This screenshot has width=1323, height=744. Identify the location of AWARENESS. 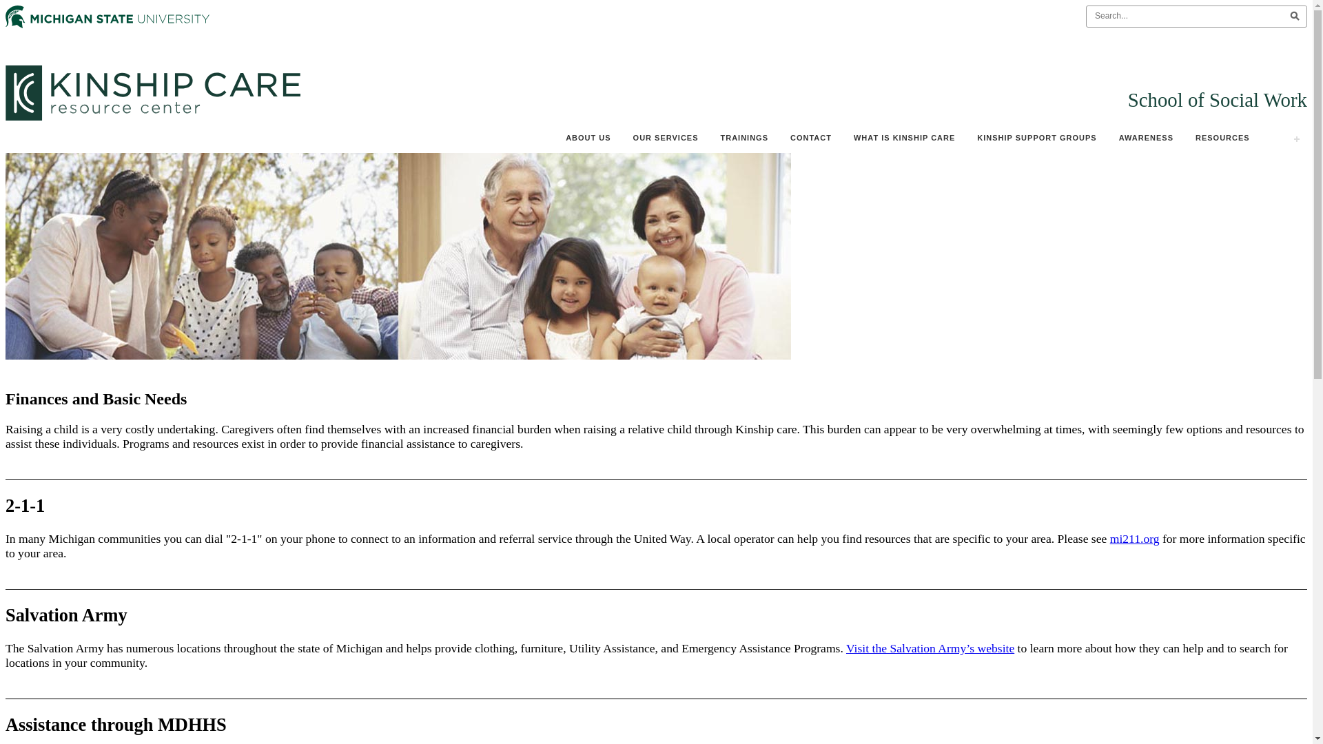
(1146, 138).